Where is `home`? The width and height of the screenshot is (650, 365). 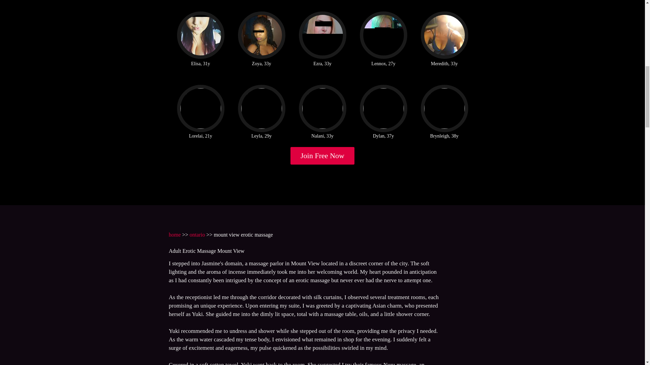 home is located at coordinates (174, 235).